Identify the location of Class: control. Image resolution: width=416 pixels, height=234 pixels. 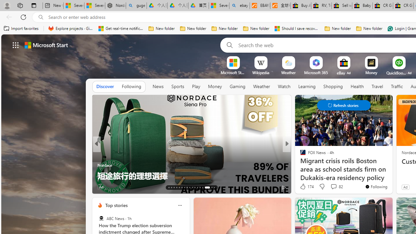
(344, 105).